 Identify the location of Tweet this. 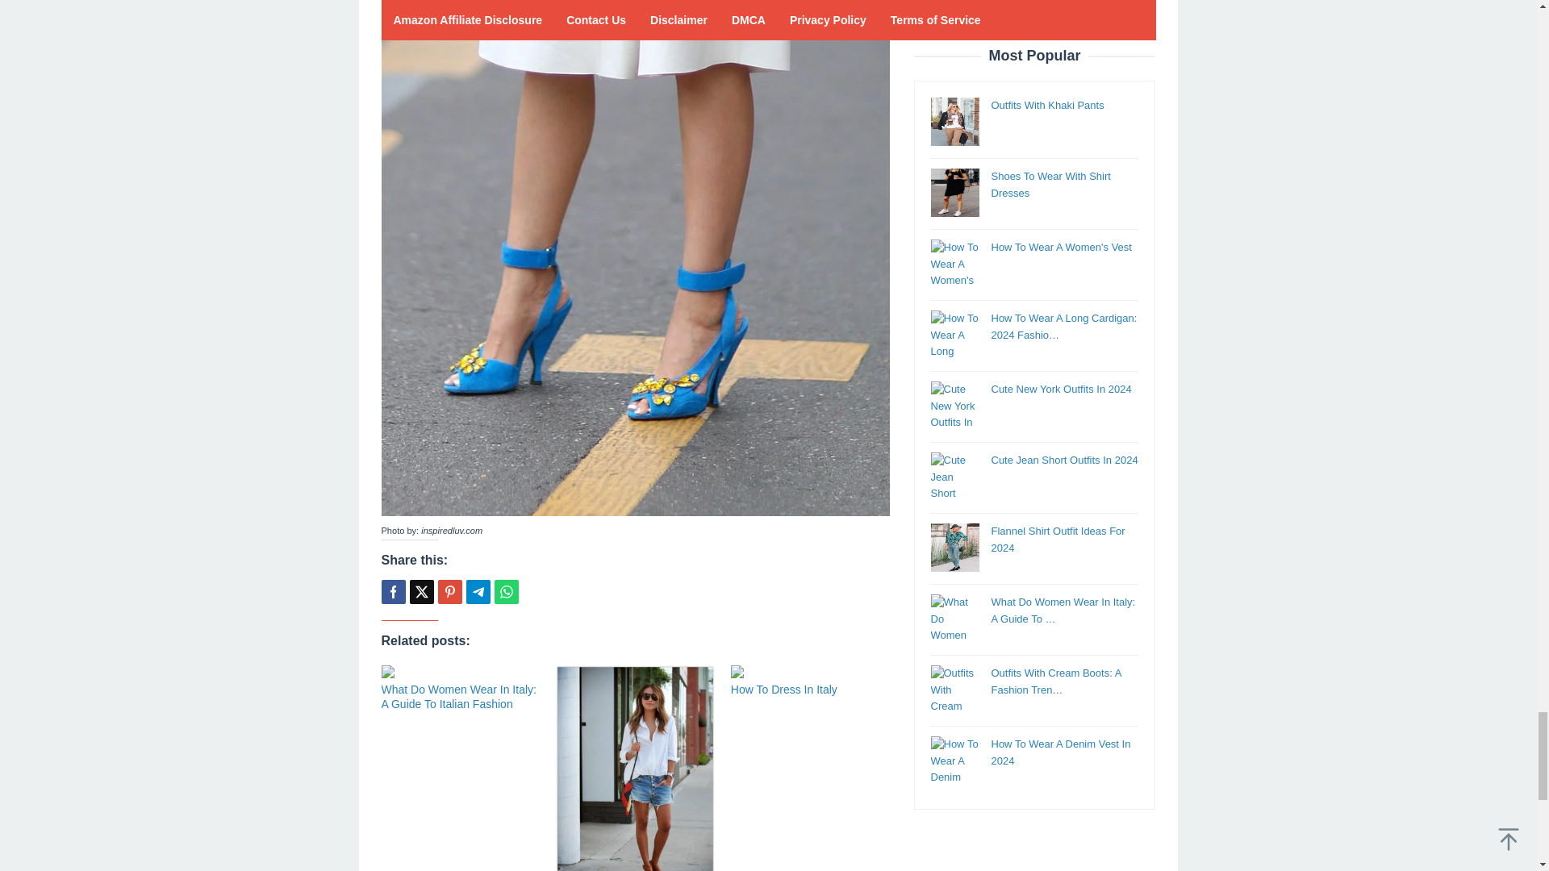
(421, 592).